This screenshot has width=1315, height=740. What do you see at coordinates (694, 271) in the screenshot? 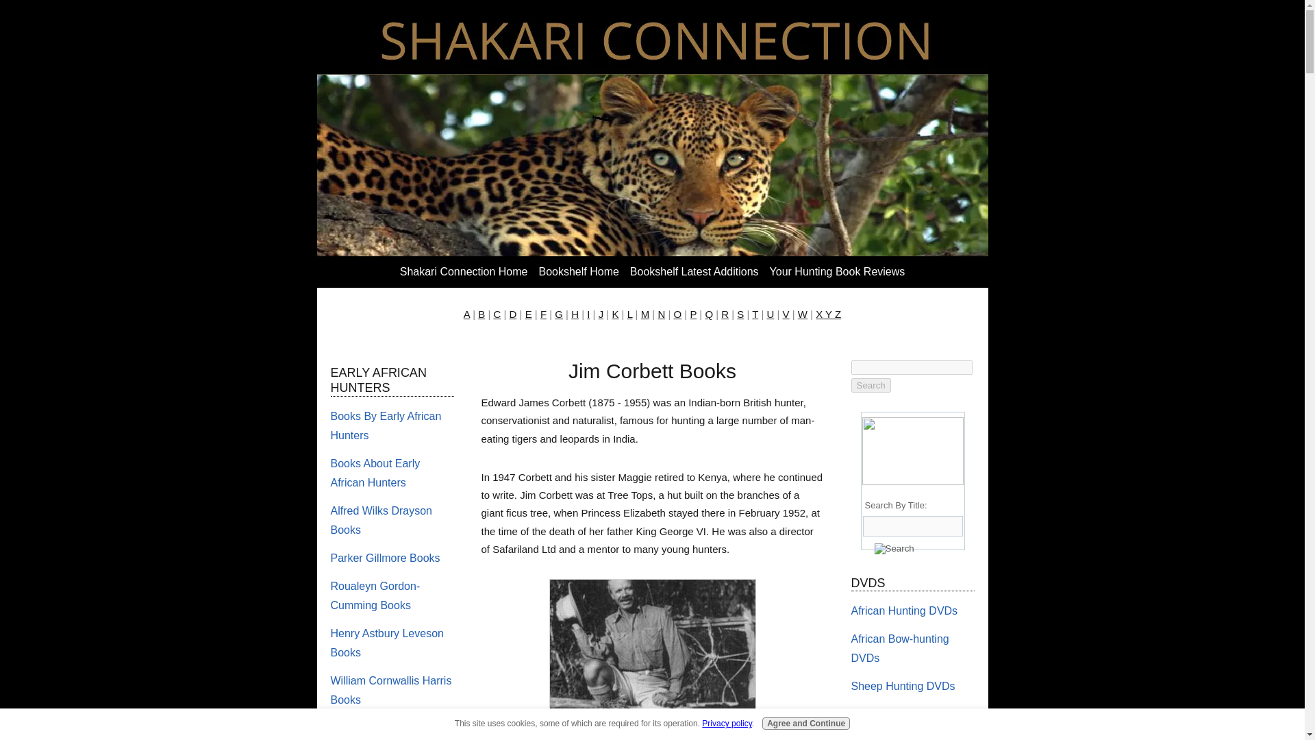
I see `Bookshelf Latest Additions` at bounding box center [694, 271].